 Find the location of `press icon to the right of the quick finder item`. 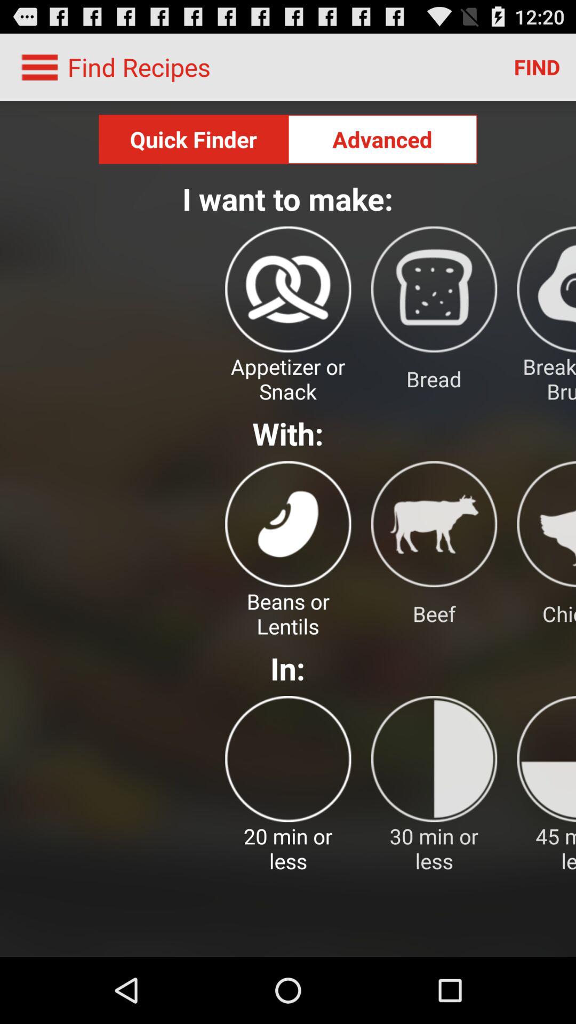

press icon to the right of the quick finder item is located at coordinates (382, 139).